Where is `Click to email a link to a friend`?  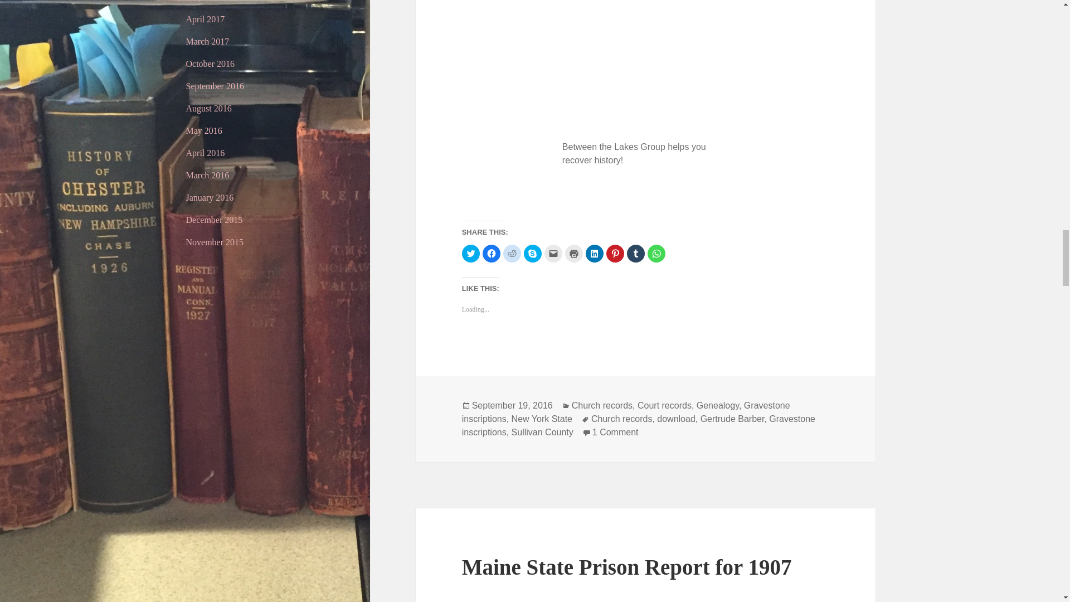
Click to email a link to a friend is located at coordinates (553, 253).